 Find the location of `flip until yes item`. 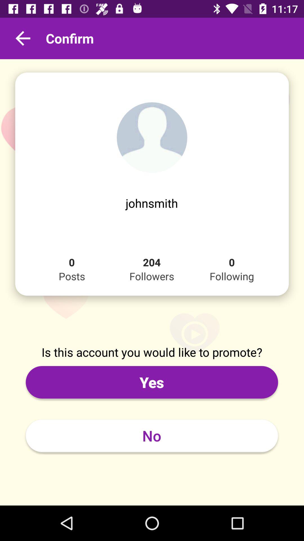

flip until yes item is located at coordinates (152, 382).